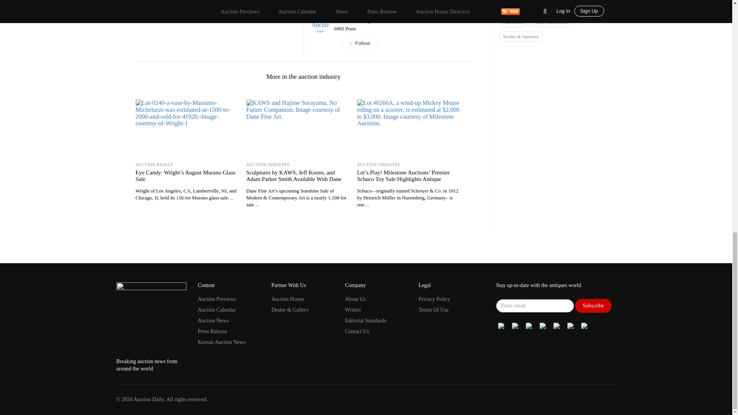 This screenshot has height=415, width=738. Describe the element at coordinates (593, 305) in the screenshot. I see `Subscribe` at that location.